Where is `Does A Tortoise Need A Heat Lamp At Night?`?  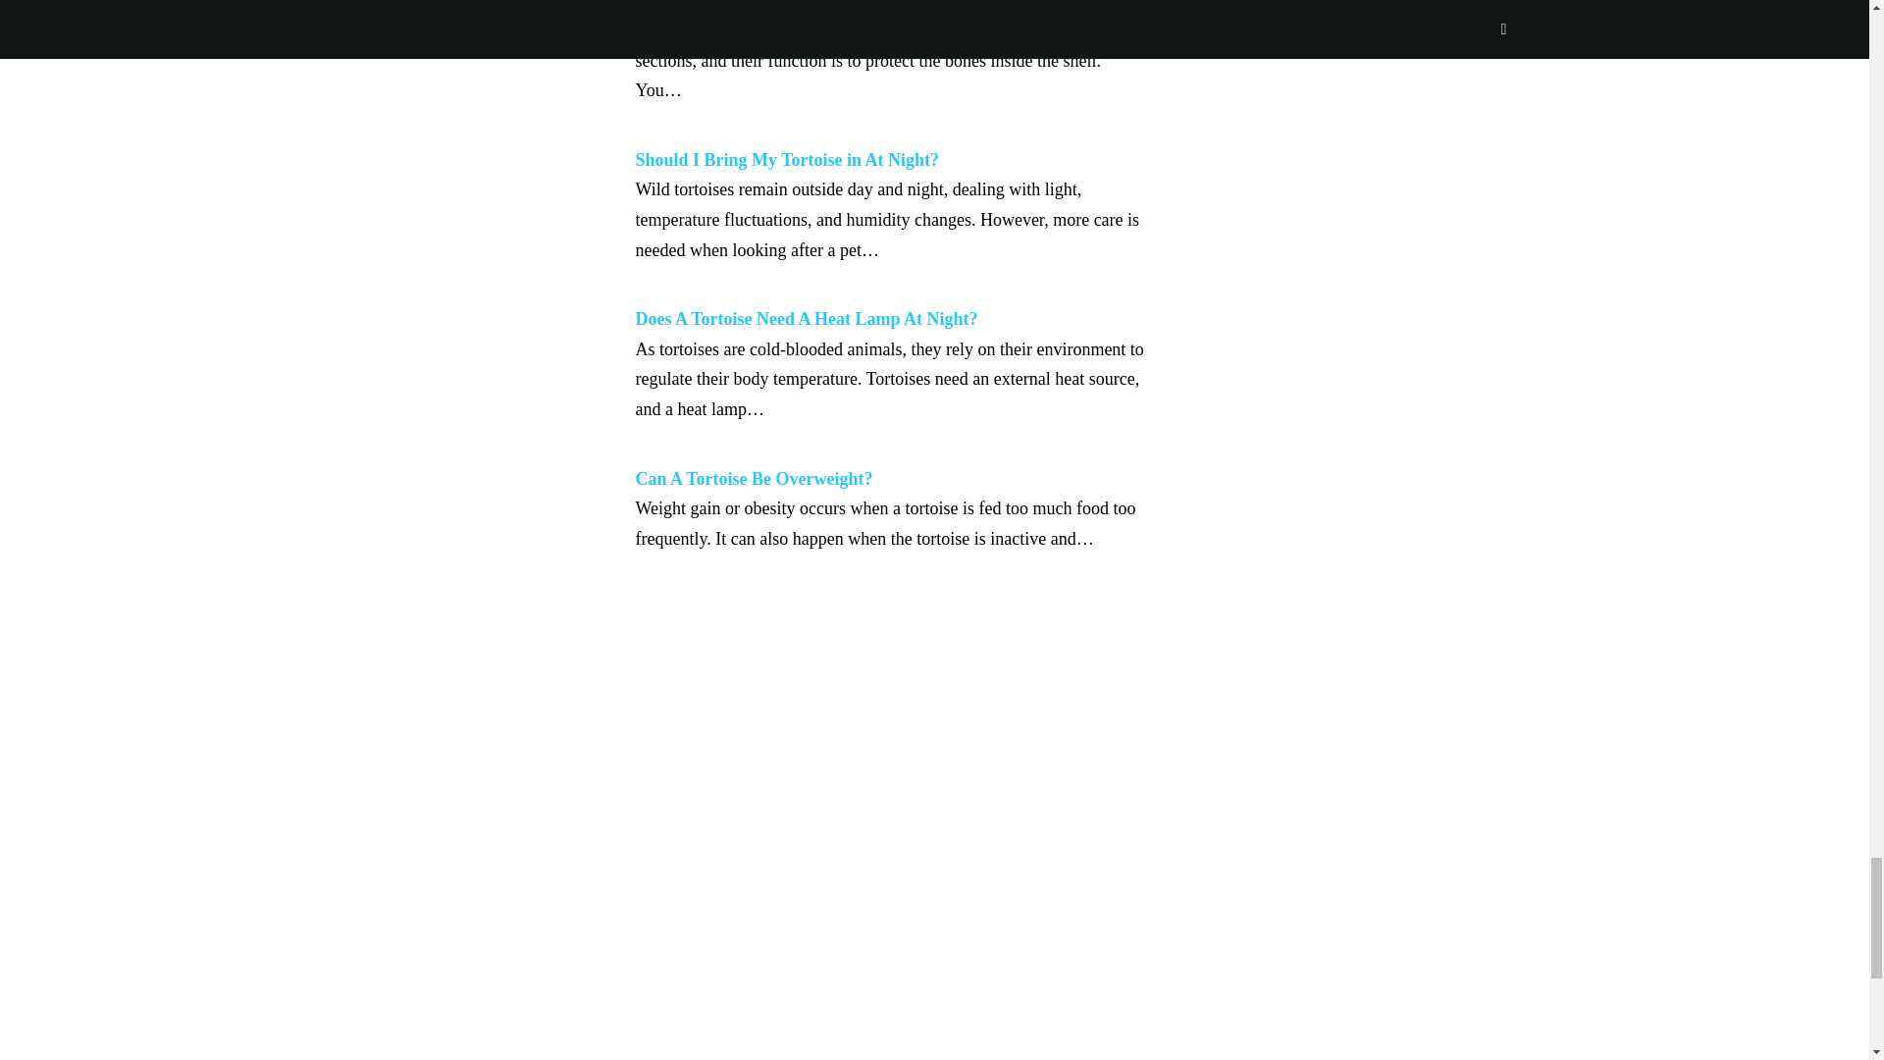
Does A Tortoise Need A Heat Lamp At Night? is located at coordinates (807, 318).